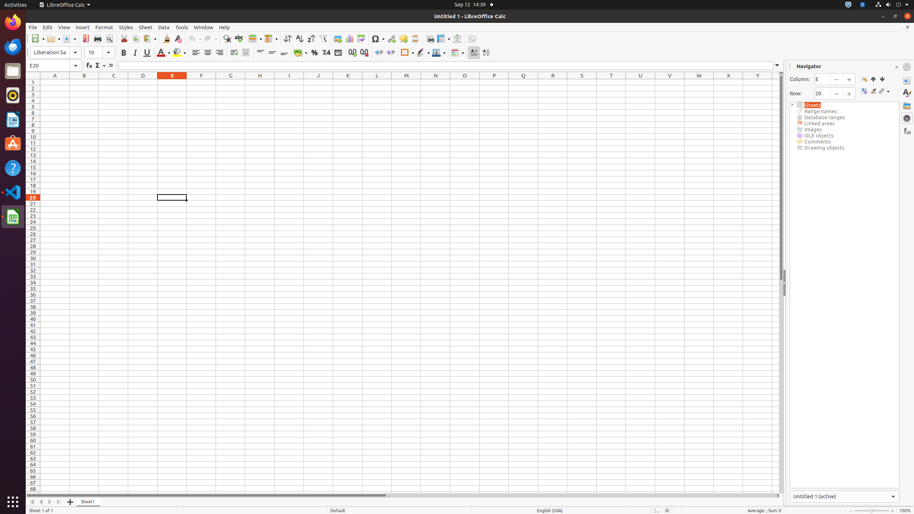 The width and height of the screenshot is (914, 514). What do you see at coordinates (873, 91) in the screenshot?
I see `Scenarios` at bounding box center [873, 91].